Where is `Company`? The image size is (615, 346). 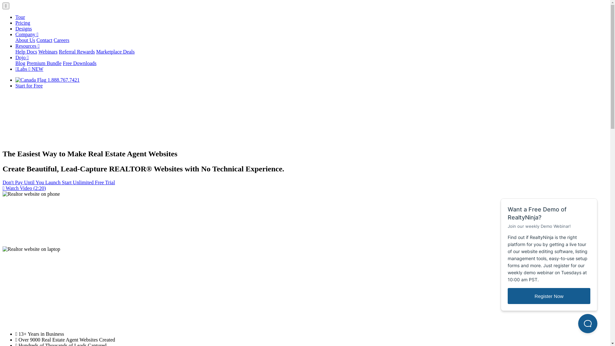
Company is located at coordinates (27, 35).